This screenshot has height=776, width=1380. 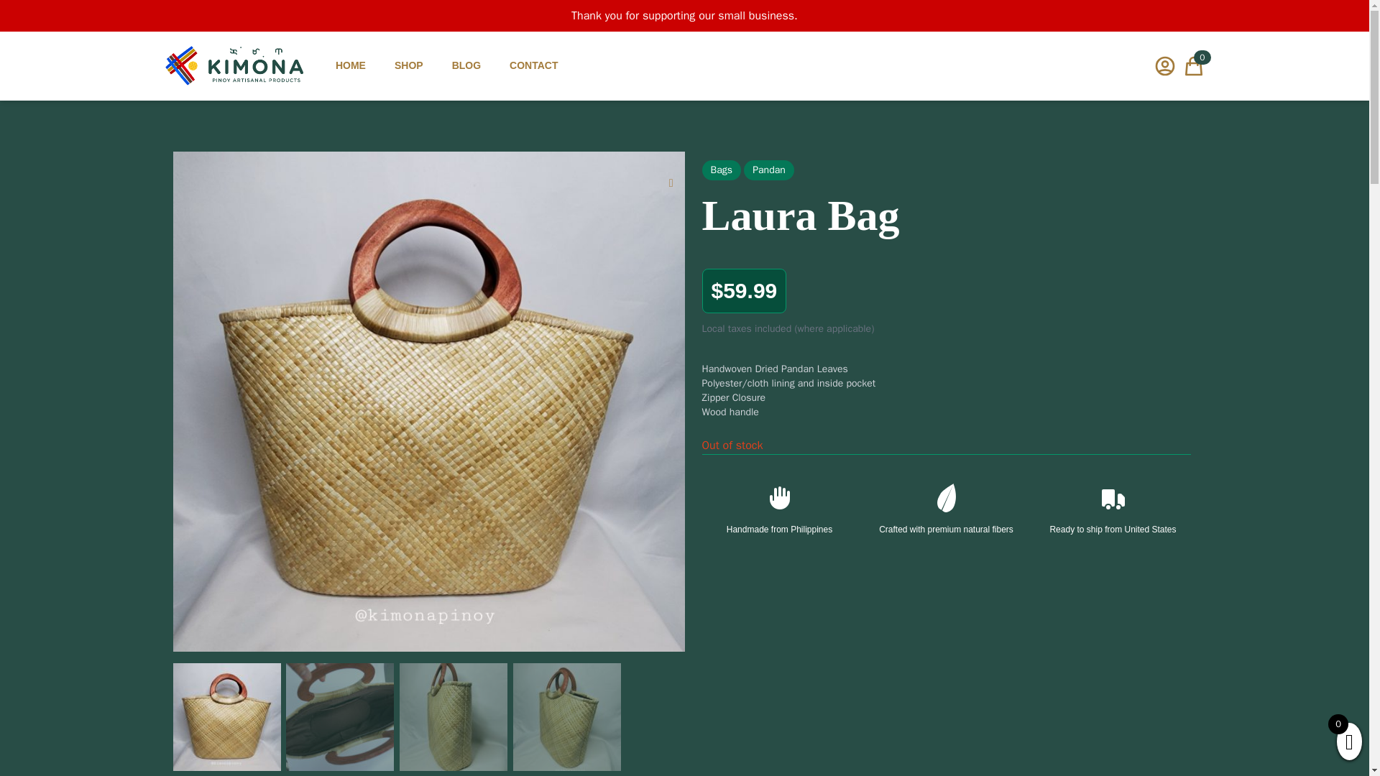 What do you see at coordinates (409, 65) in the screenshot?
I see `SHOP` at bounding box center [409, 65].